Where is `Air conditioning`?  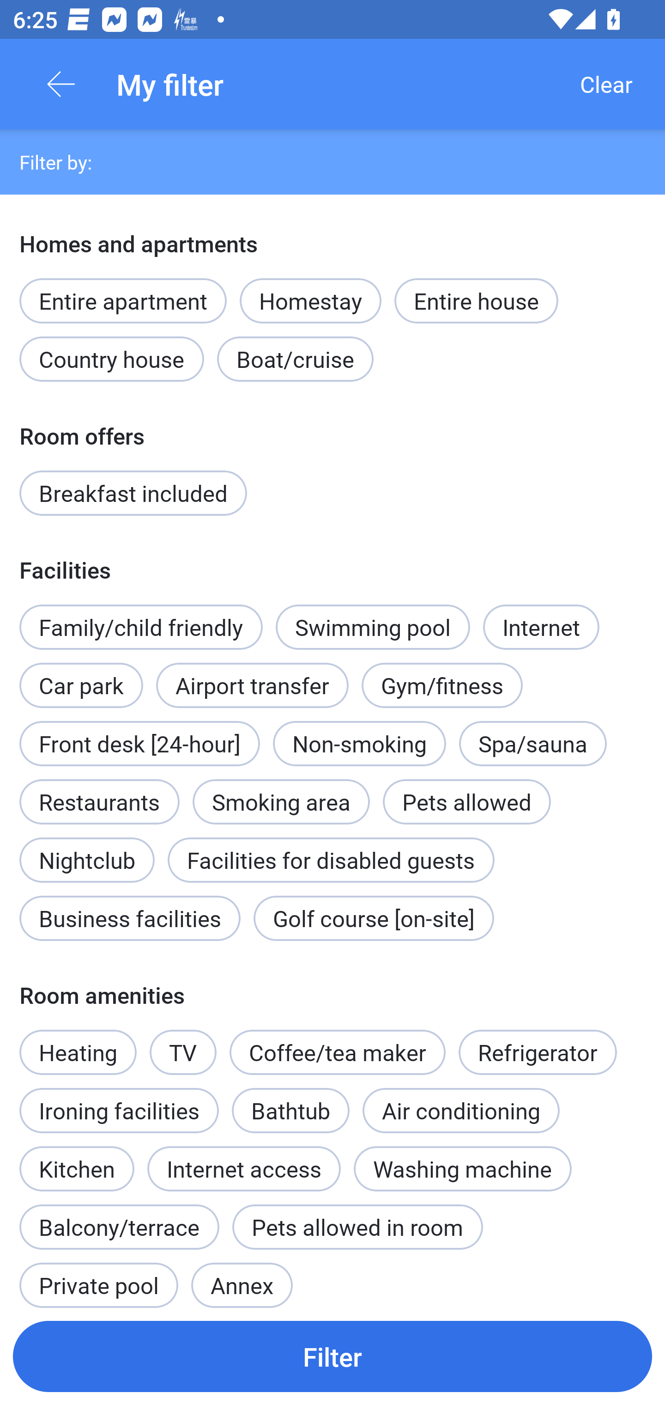
Air conditioning is located at coordinates (461, 1101).